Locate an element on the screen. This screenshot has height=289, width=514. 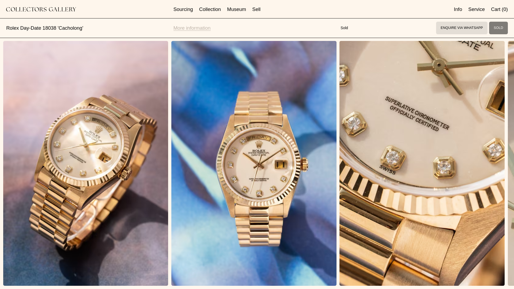
ENQUIRE VIA WHATSAPP is located at coordinates (462, 28).